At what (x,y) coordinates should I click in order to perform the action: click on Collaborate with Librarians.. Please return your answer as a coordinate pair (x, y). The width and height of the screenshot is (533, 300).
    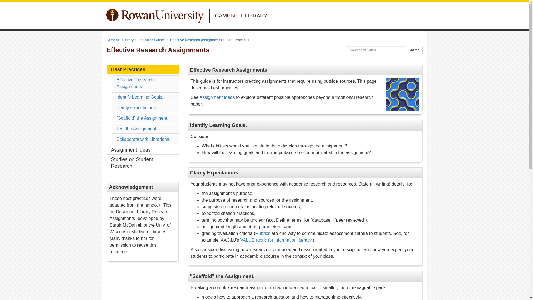
    Looking at the image, I should click on (144, 139).